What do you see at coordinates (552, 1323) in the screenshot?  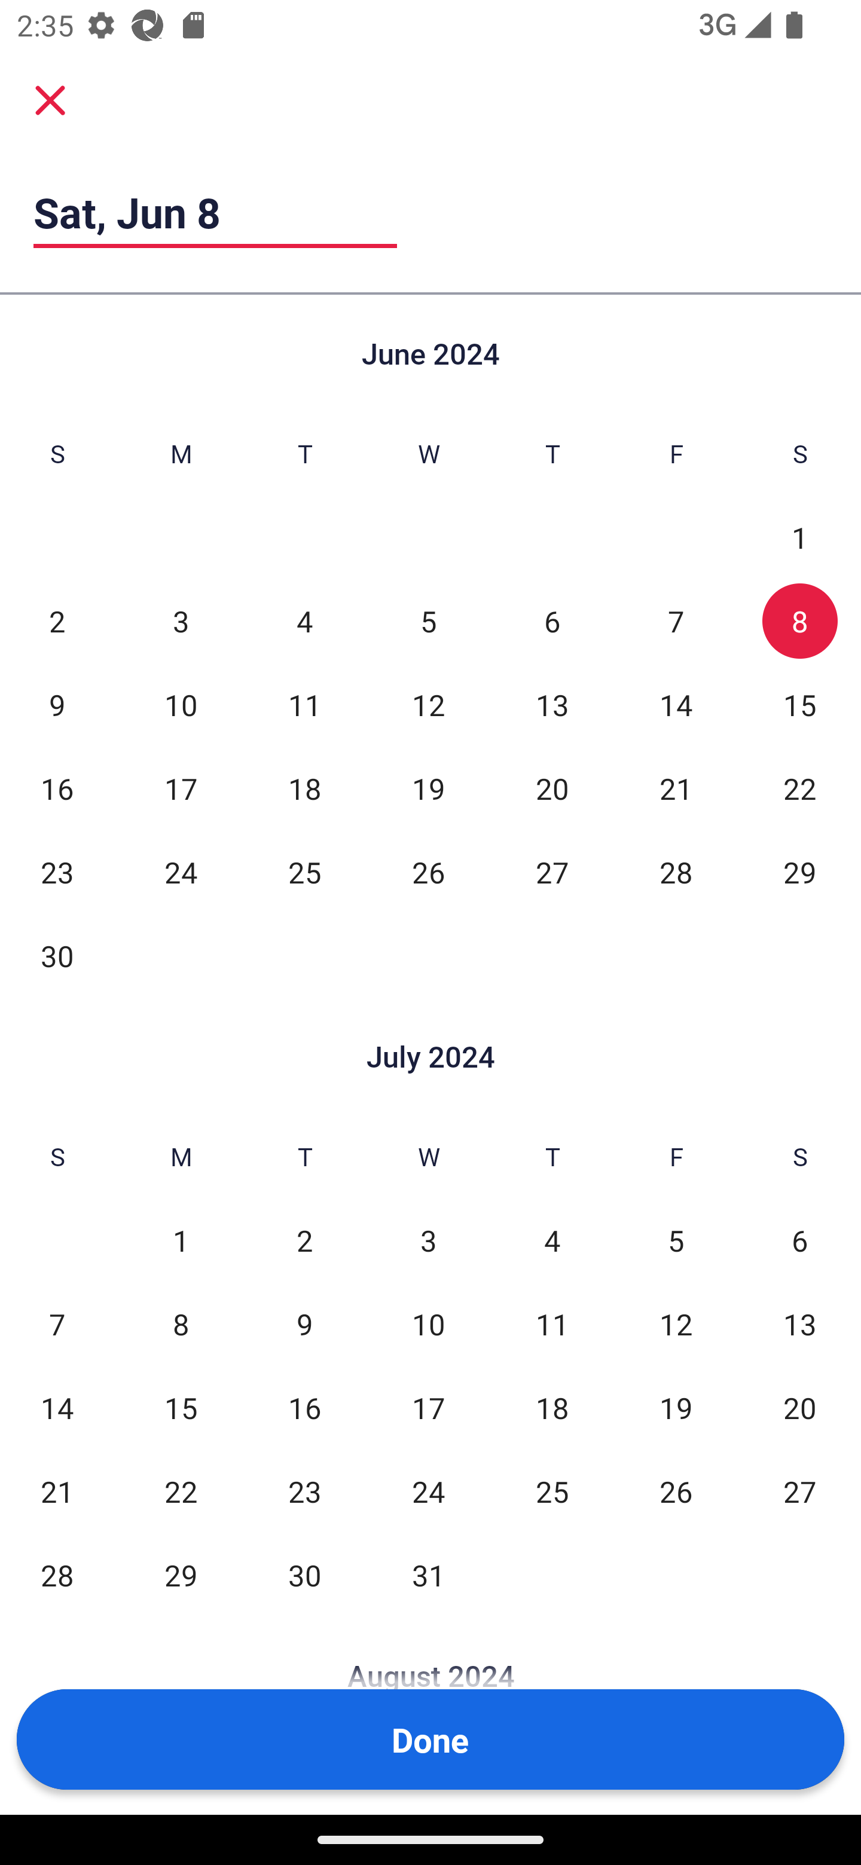 I see `11 Thu, Jul 11, Not Selected` at bounding box center [552, 1323].